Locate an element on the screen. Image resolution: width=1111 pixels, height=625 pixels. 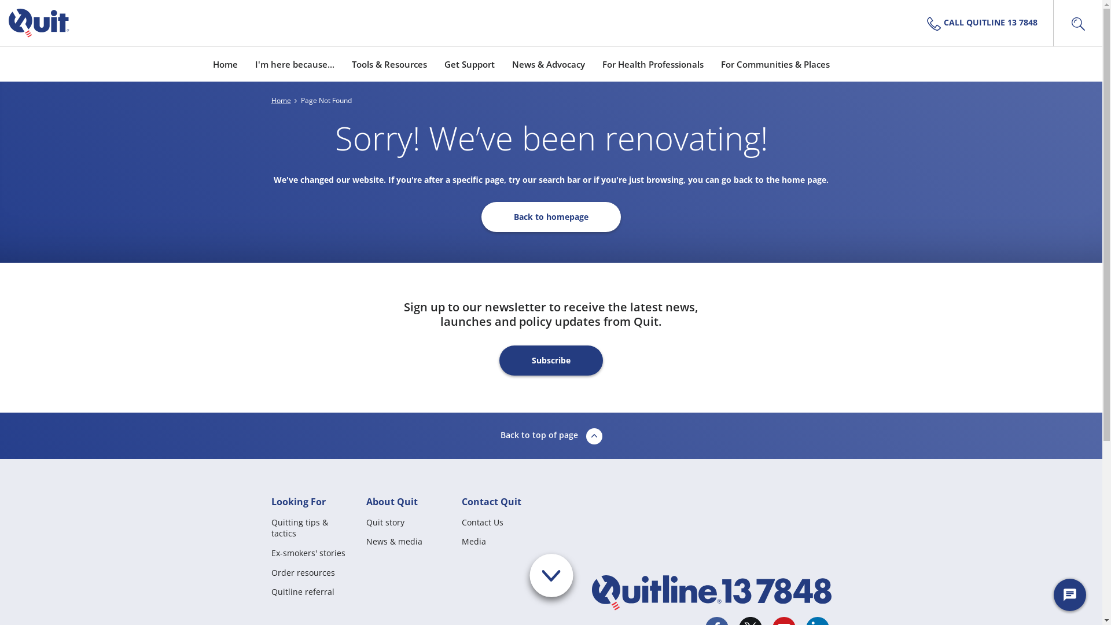
For Communities & Places is located at coordinates (775, 64).